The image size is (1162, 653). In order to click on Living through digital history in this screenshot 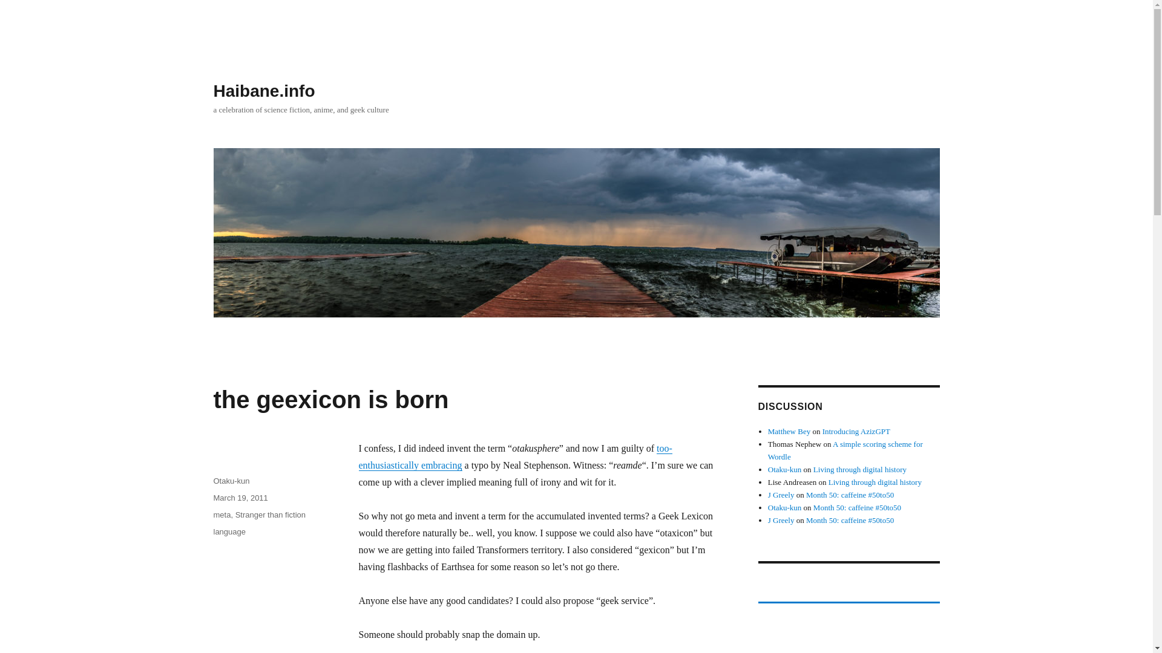, I will do `click(859, 469)`.